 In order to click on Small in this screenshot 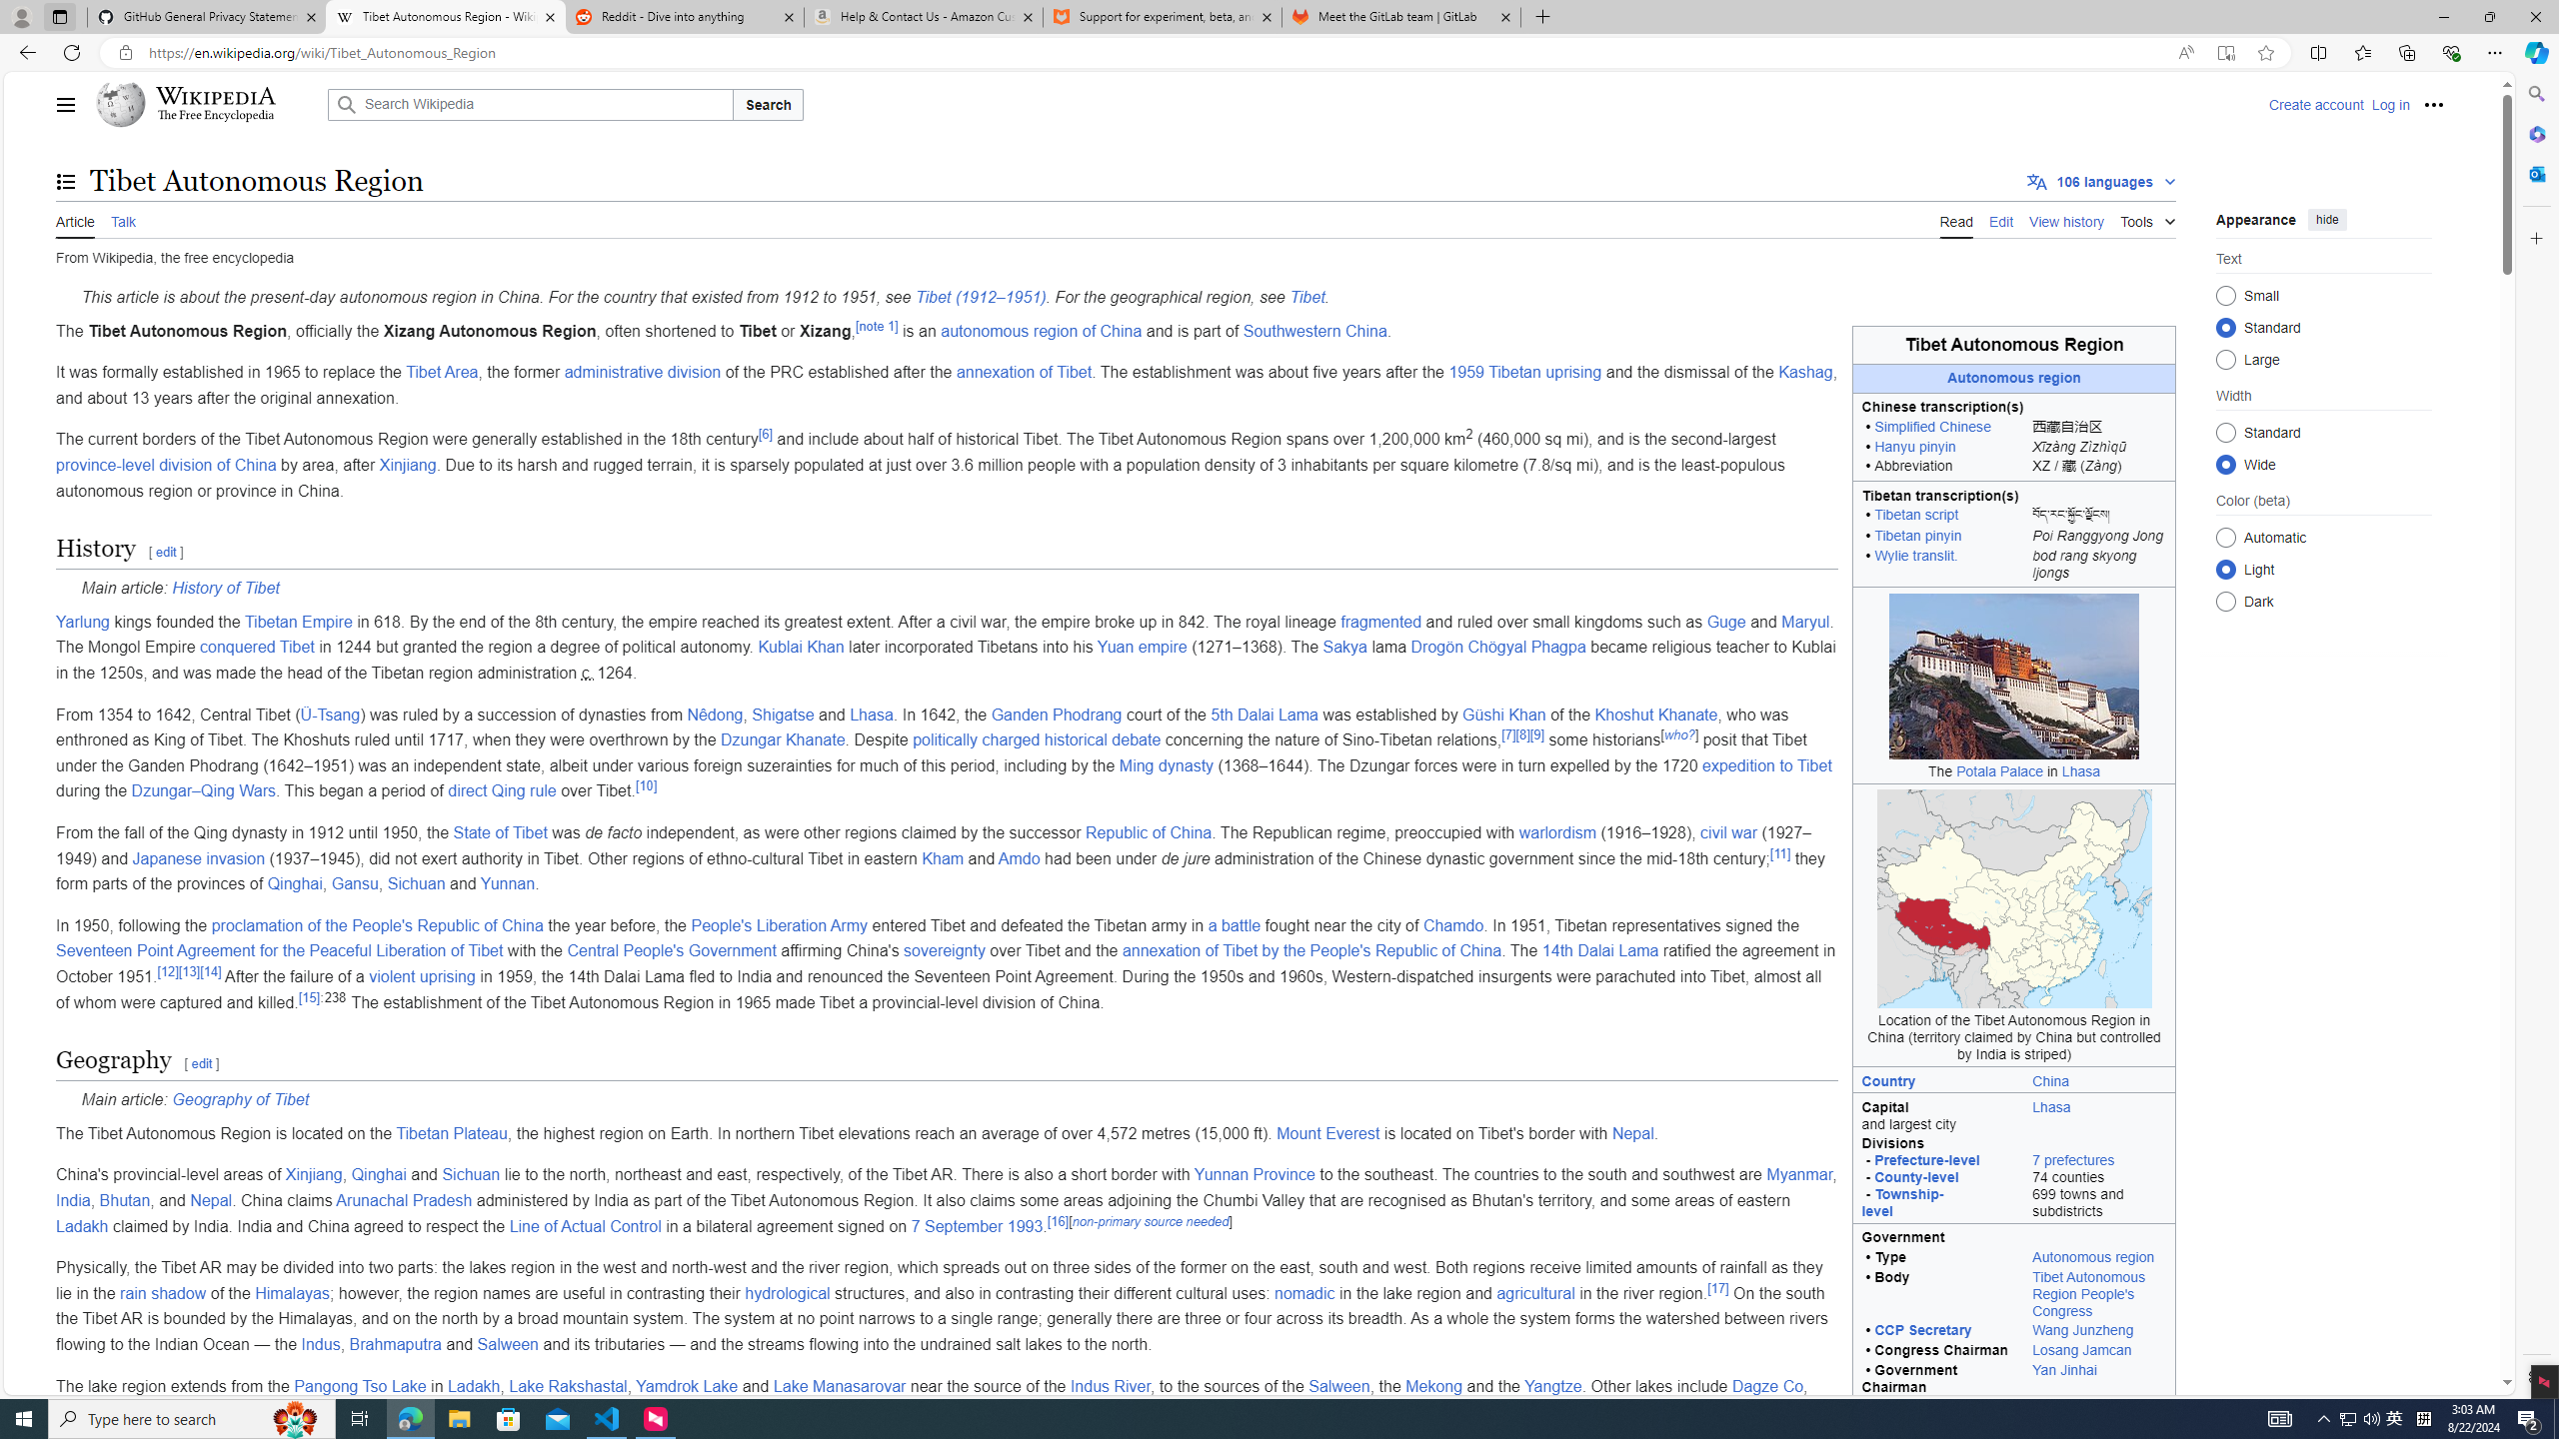, I will do `click(2225, 295)`.